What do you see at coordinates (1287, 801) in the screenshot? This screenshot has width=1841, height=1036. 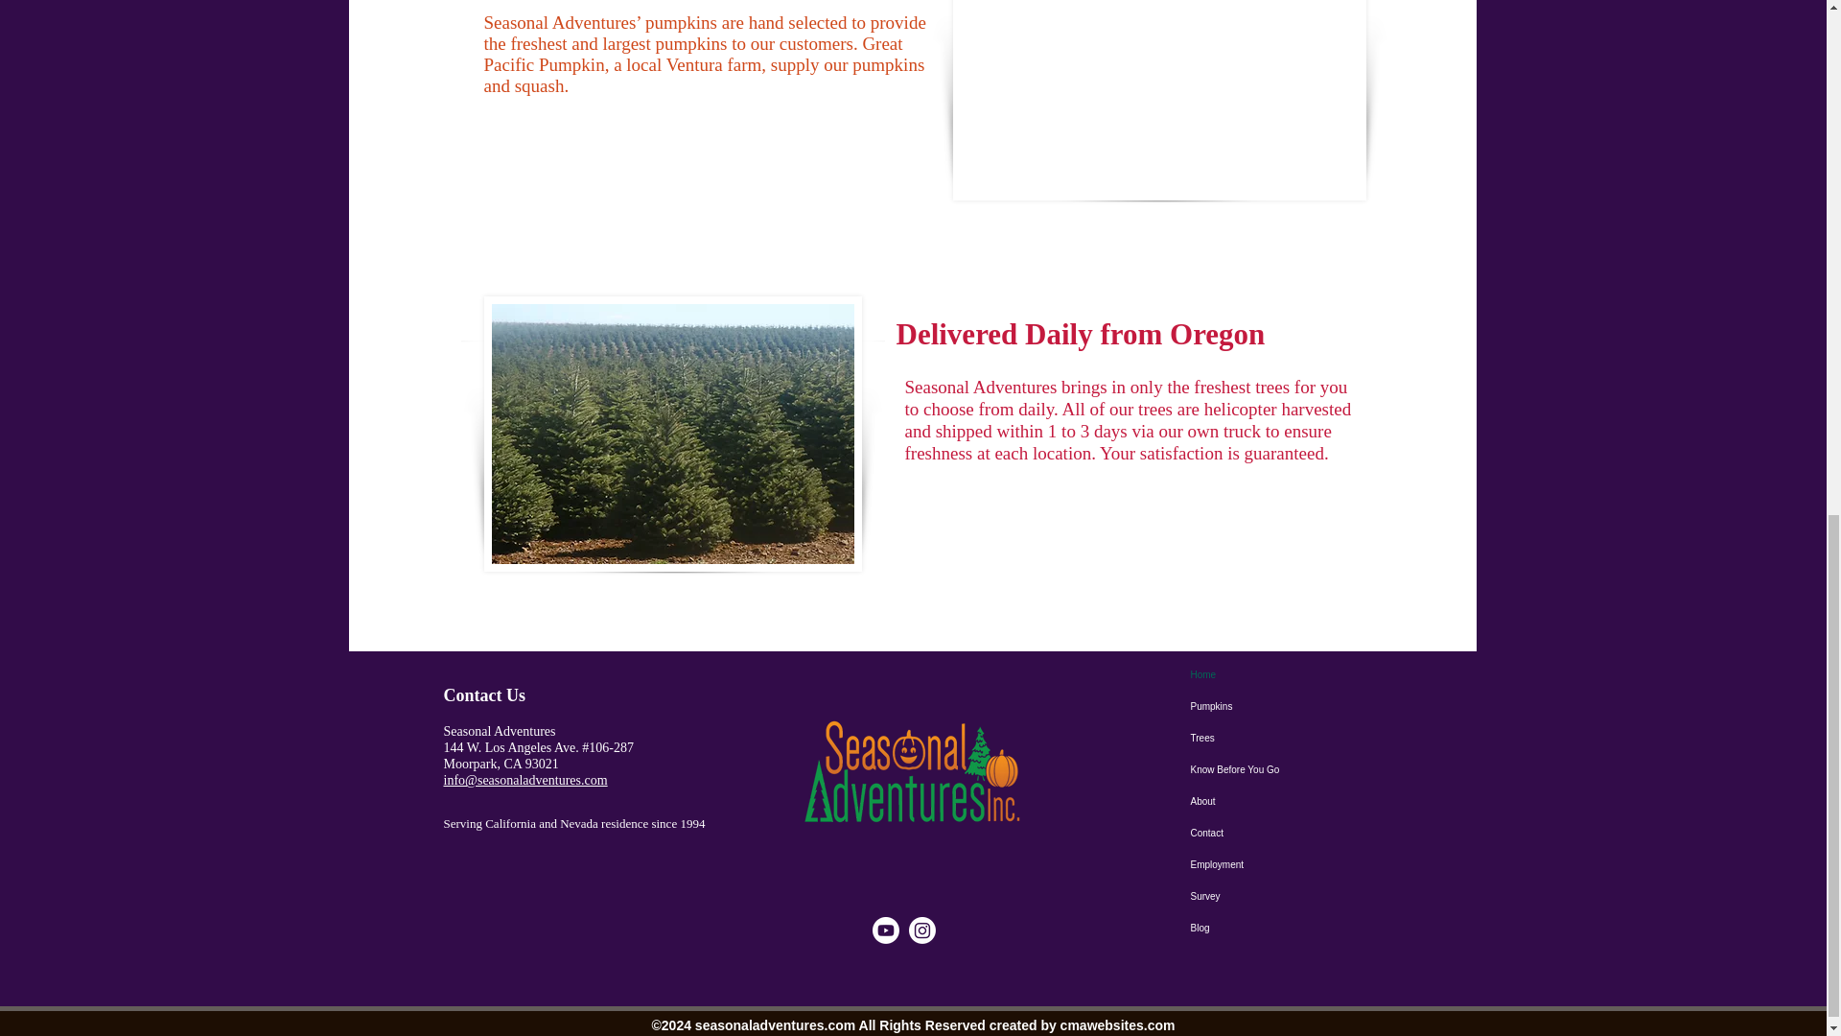 I see `About` at bounding box center [1287, 801].